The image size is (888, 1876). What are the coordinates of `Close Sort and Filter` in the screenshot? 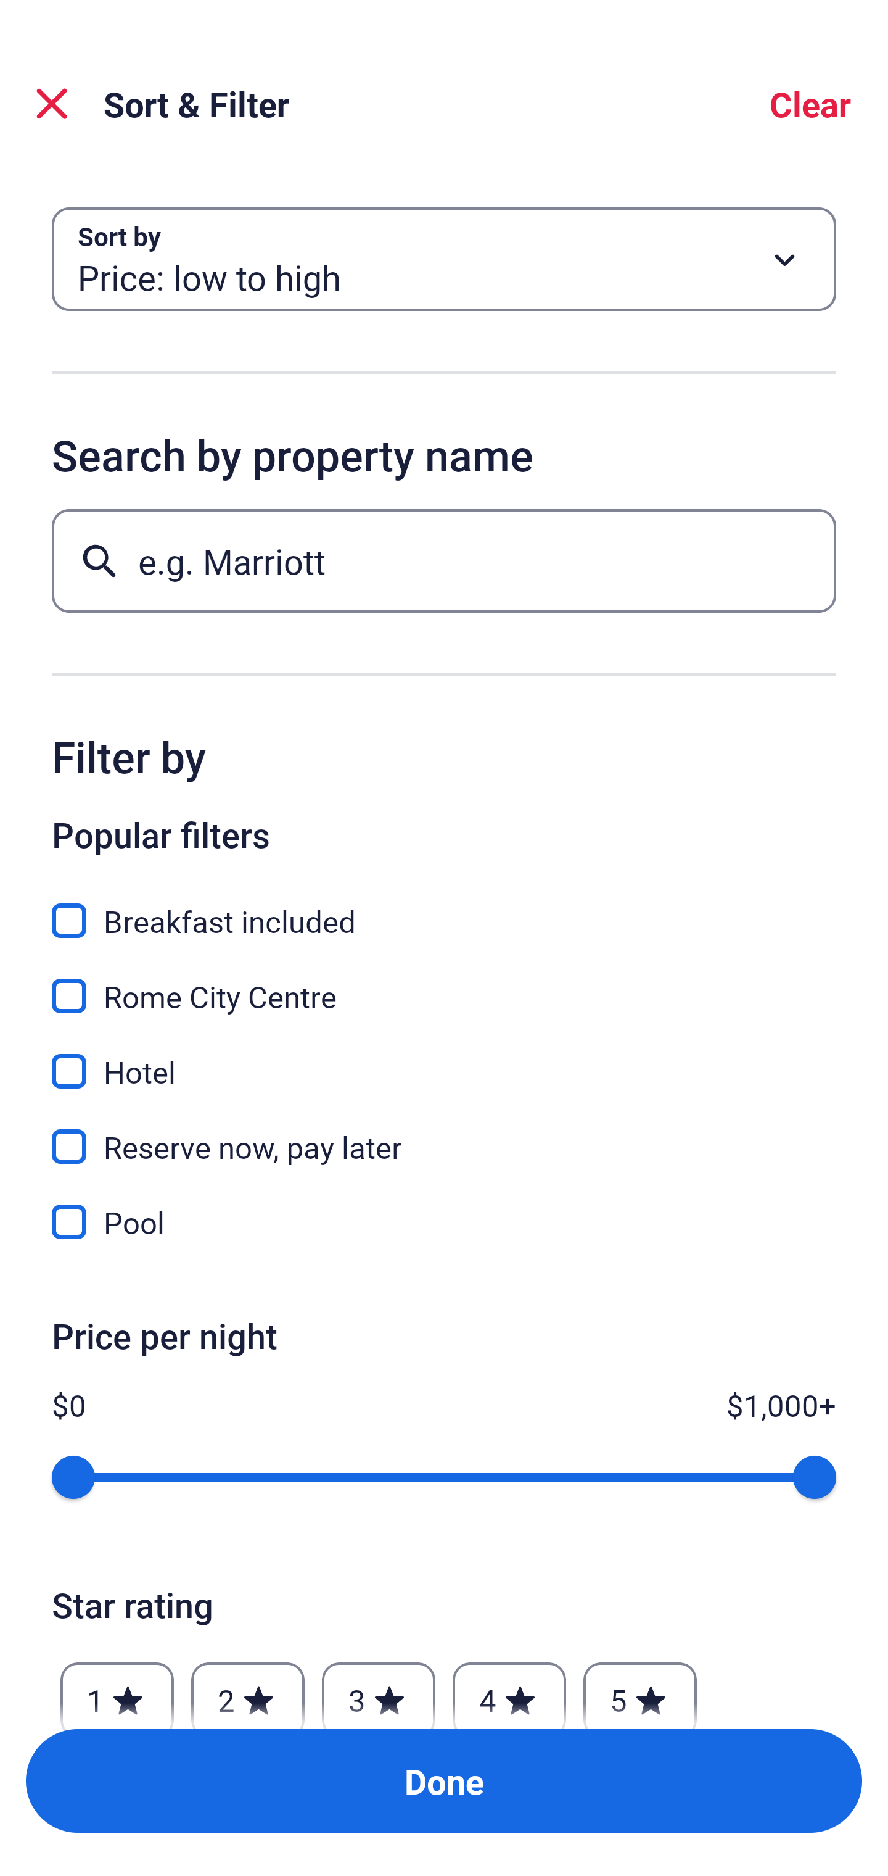 It's located at (52, 104).